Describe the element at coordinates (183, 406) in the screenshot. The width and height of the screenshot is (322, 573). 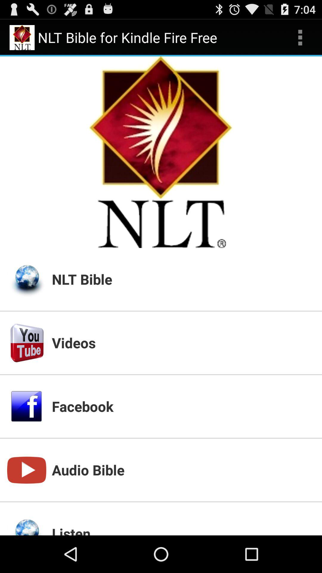
I see `tap the app above the audio bible icon` at that location.